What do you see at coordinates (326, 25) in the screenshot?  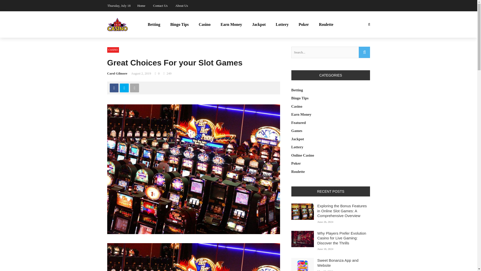 I see `Roulette` at bounding box center [326, 25].